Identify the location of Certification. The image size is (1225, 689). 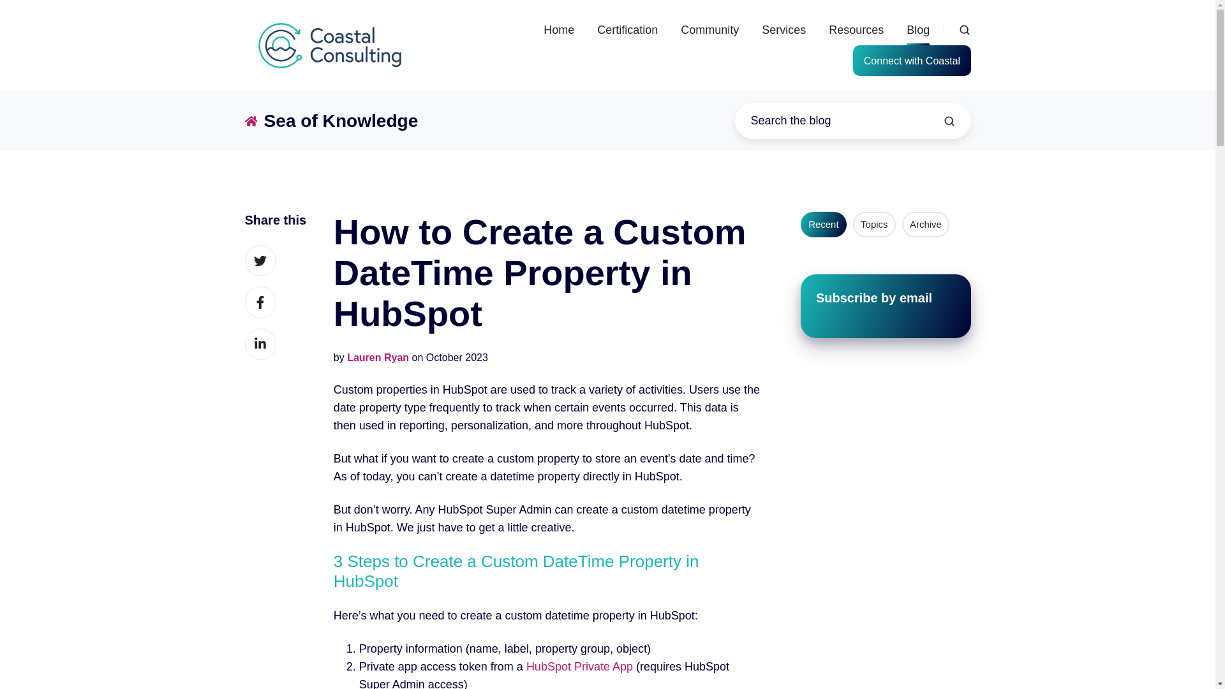
(628, 29).